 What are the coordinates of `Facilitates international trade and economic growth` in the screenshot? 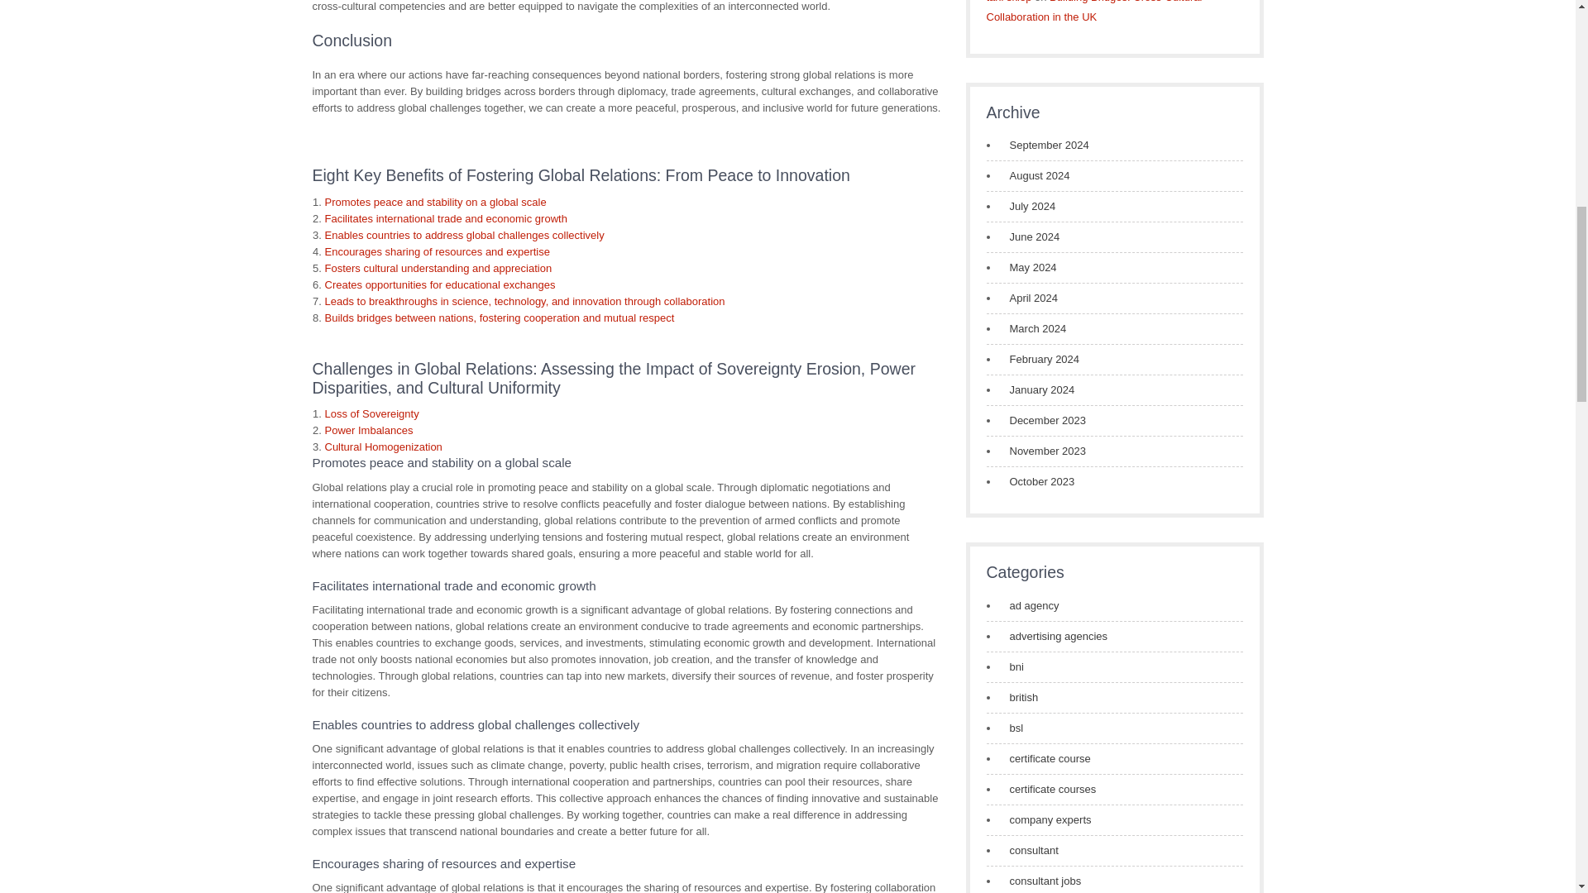 It's located at (445, 218).